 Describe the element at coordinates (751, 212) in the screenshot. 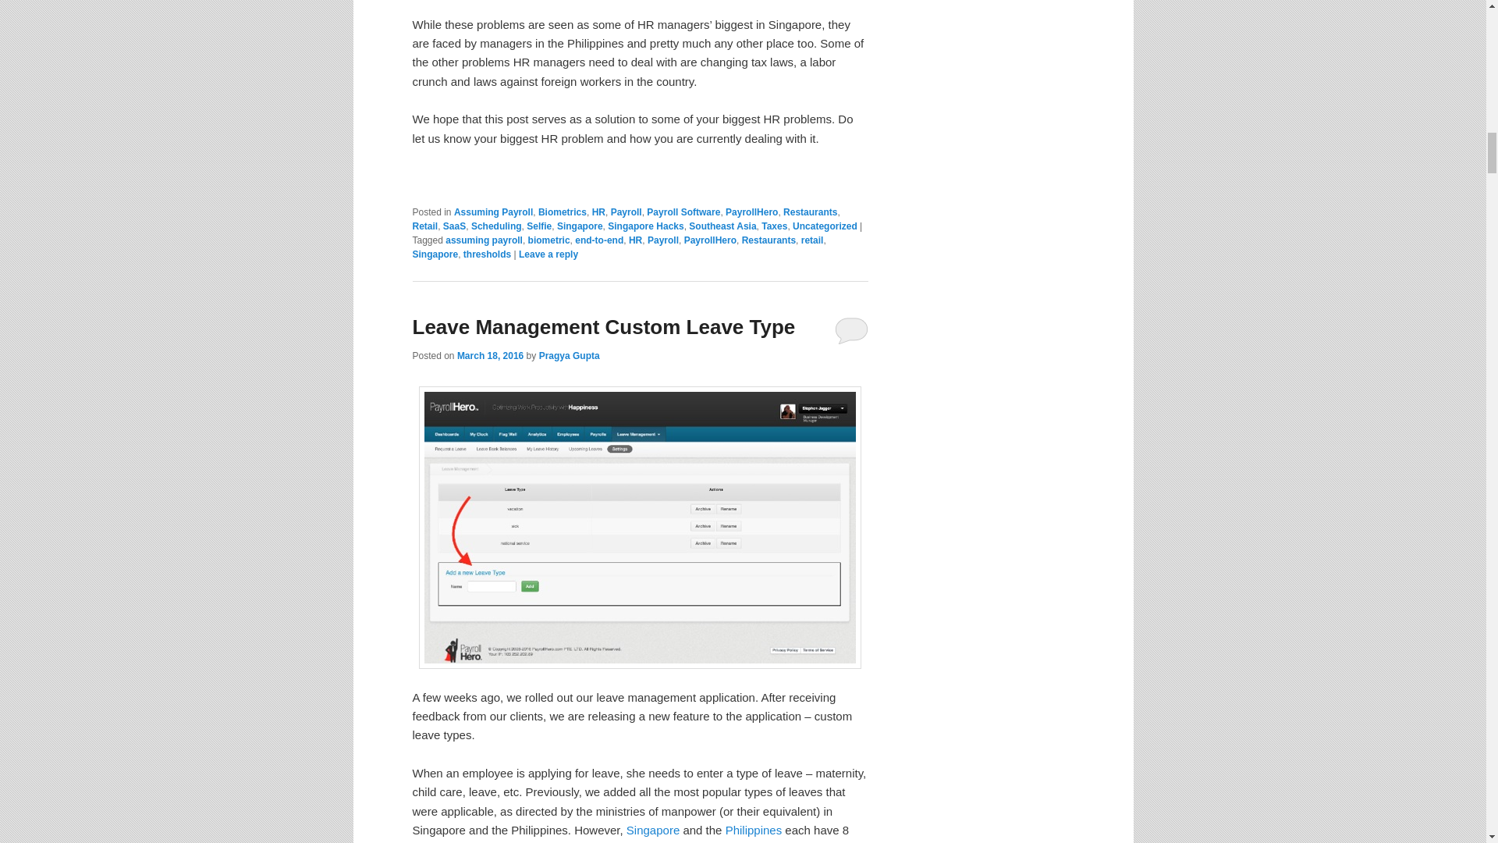

I see `PayrollHero` at that location.